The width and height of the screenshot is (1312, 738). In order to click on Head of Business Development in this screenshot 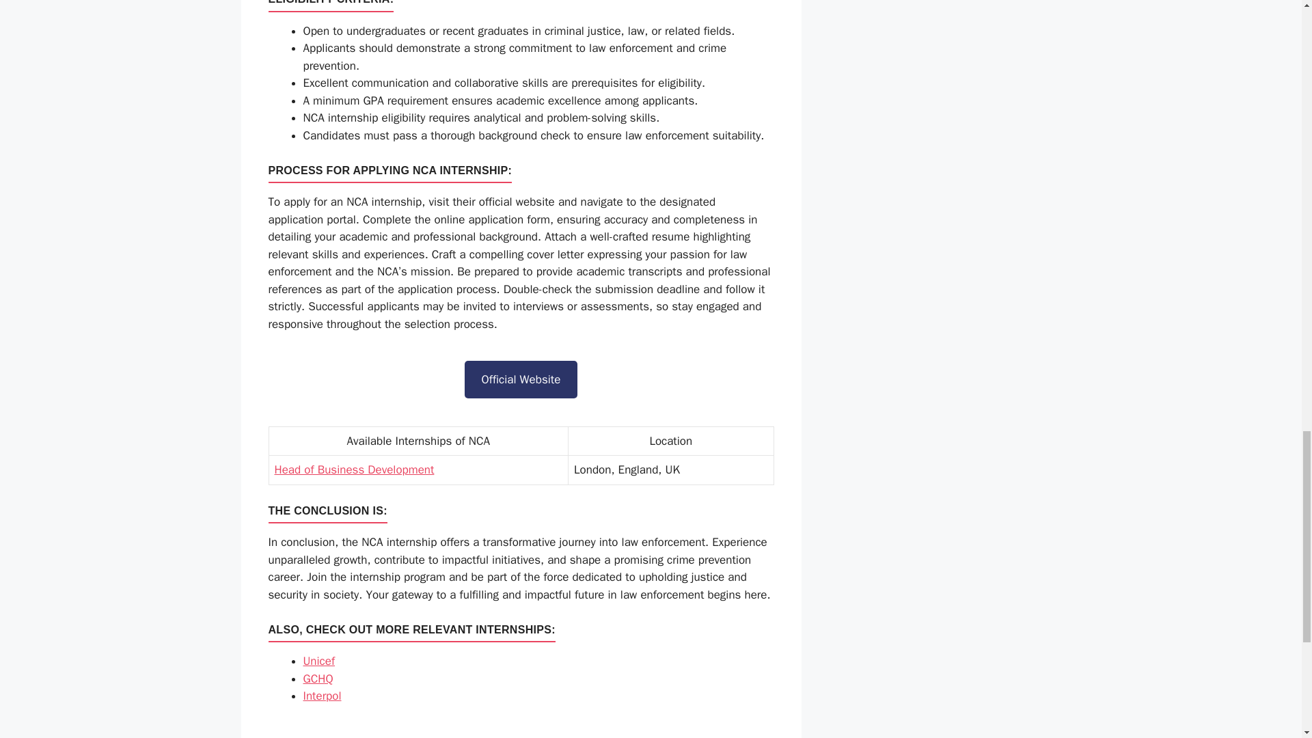, I will do `click(354, 469)`.